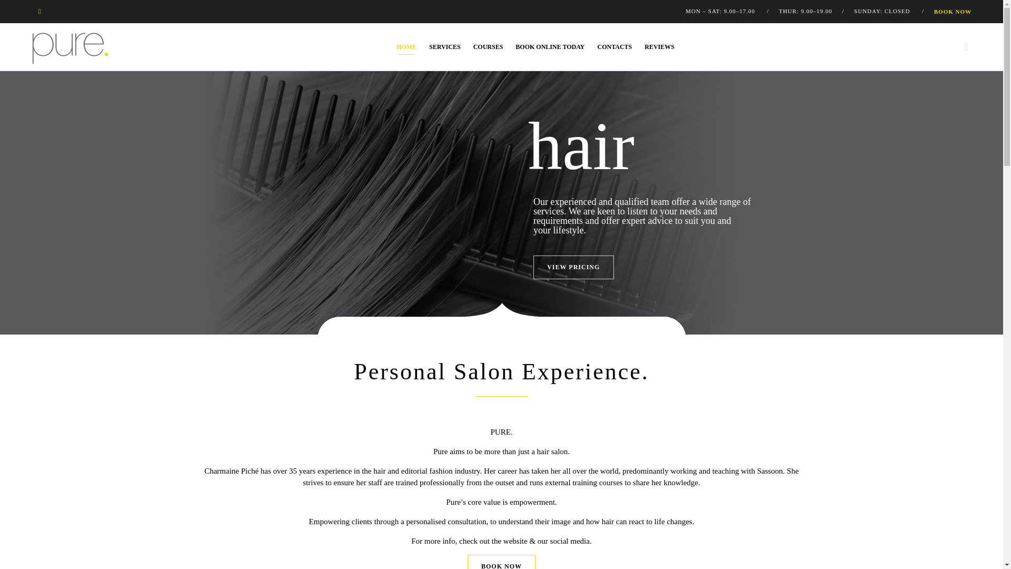 The image size is (1011, 569). I want to click on HOME, so click(407, 46).